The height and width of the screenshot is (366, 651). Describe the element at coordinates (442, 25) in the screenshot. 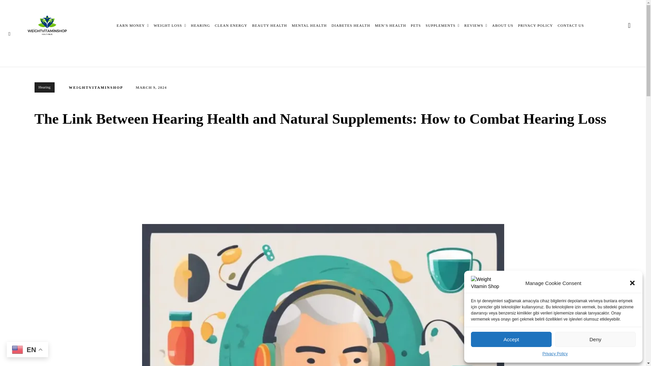

I see `SUPPLEMENTS` at that location.